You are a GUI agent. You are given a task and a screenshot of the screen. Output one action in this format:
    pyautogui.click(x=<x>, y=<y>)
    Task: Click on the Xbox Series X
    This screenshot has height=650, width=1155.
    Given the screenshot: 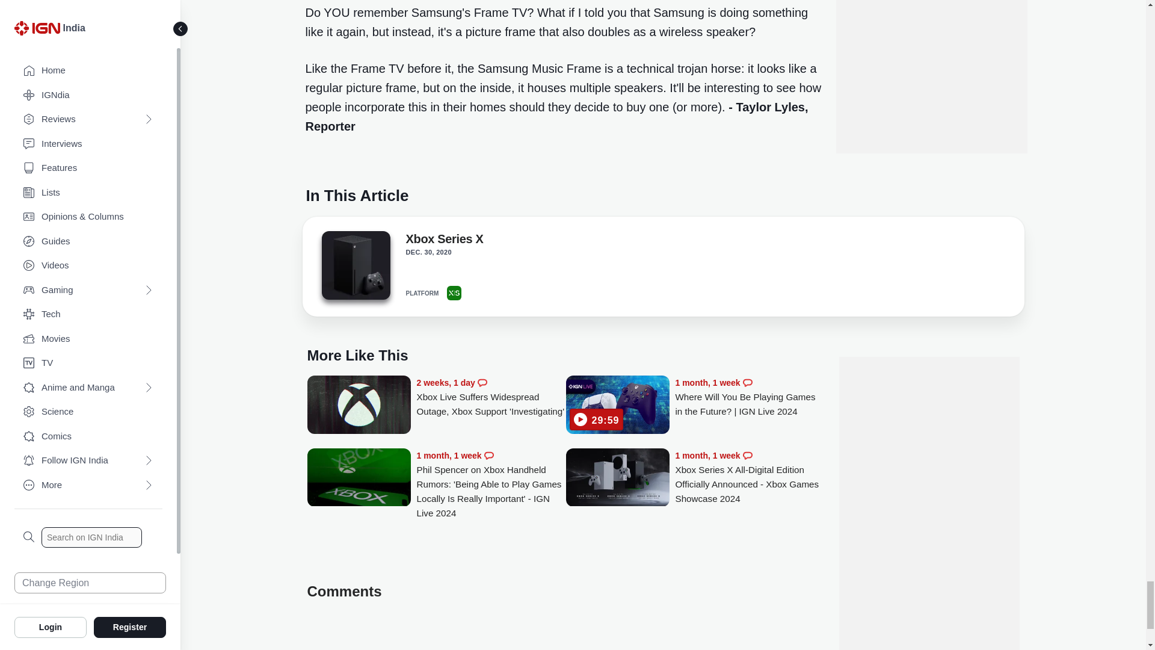 What is the action you would take?
    pyautogui.click(x=355, y=265)
    